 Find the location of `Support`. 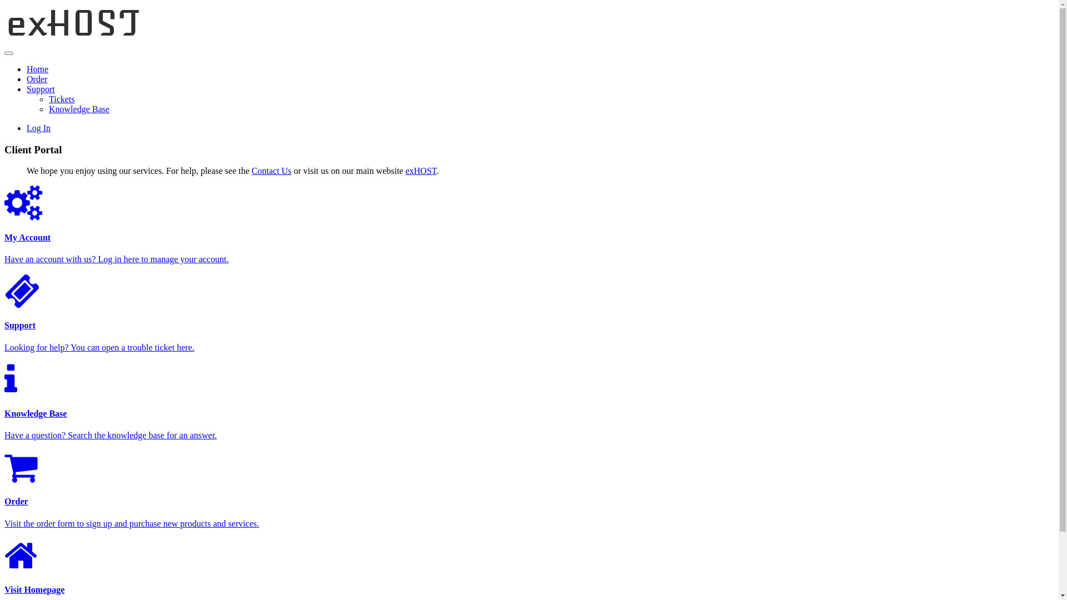

Support is located at coordinates (41, 89).